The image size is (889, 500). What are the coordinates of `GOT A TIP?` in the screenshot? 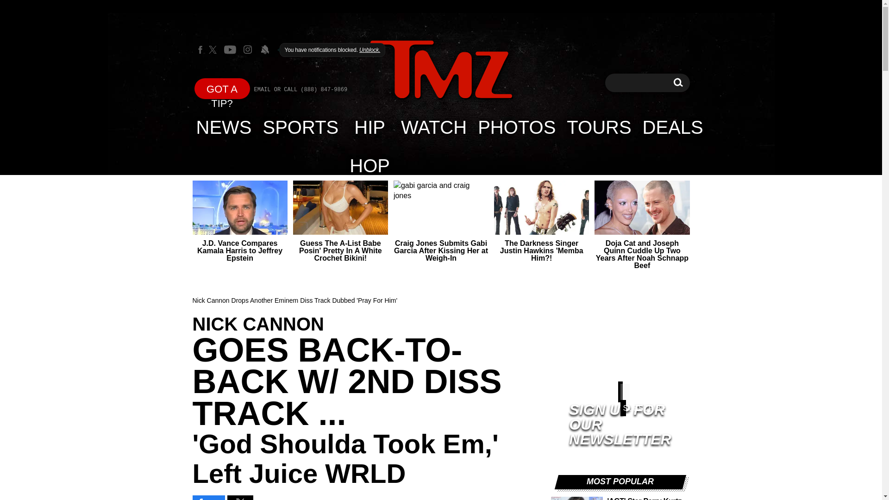 It's located at (222, 88).